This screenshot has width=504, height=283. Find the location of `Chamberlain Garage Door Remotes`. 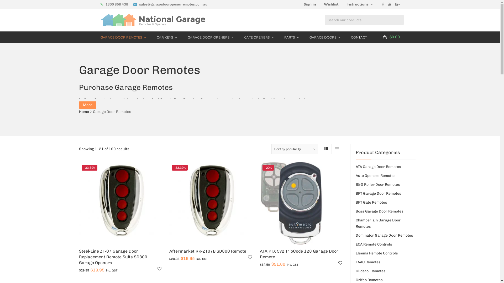

Chamberlain Garage Door Remotes is located at coordinates (378, 223).